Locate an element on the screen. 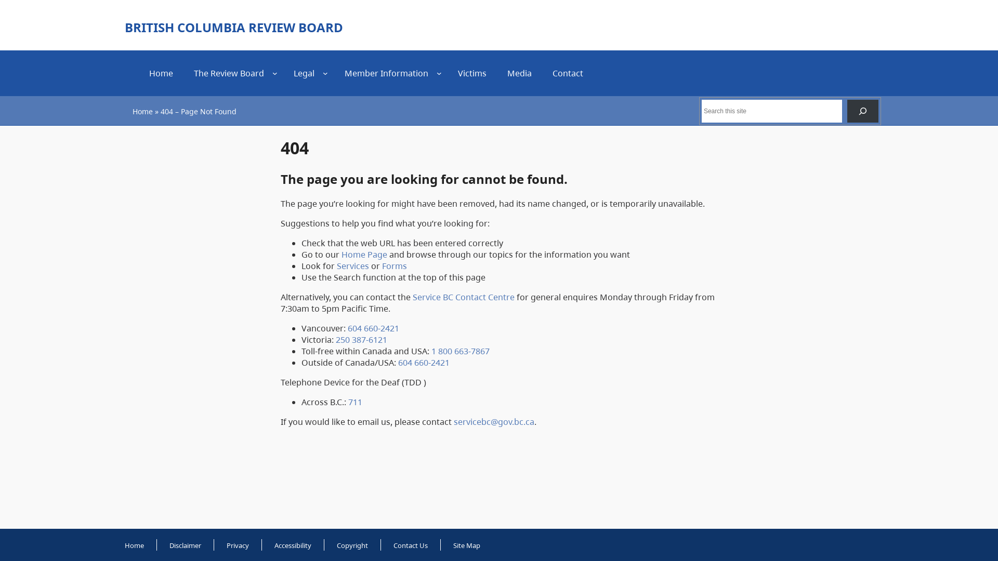 The image size is (998, 561). Accessibility is located at coordinates (293, 545).